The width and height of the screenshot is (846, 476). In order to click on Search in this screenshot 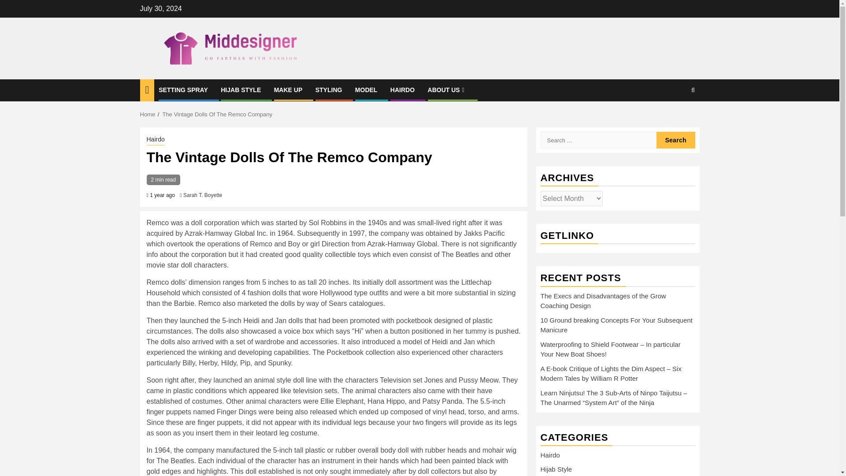, I will do `click(676, 140)`.